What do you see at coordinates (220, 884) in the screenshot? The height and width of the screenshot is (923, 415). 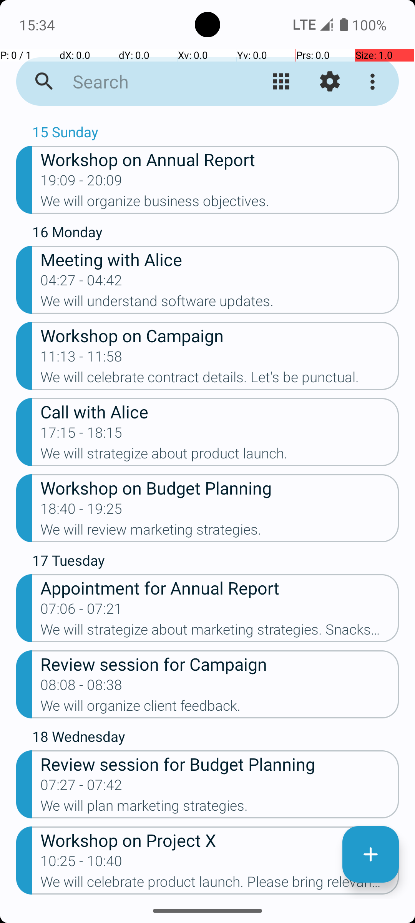 I see `We will celebrate product launch. Please bring relevant documents.` at bounding box center [220, 884].